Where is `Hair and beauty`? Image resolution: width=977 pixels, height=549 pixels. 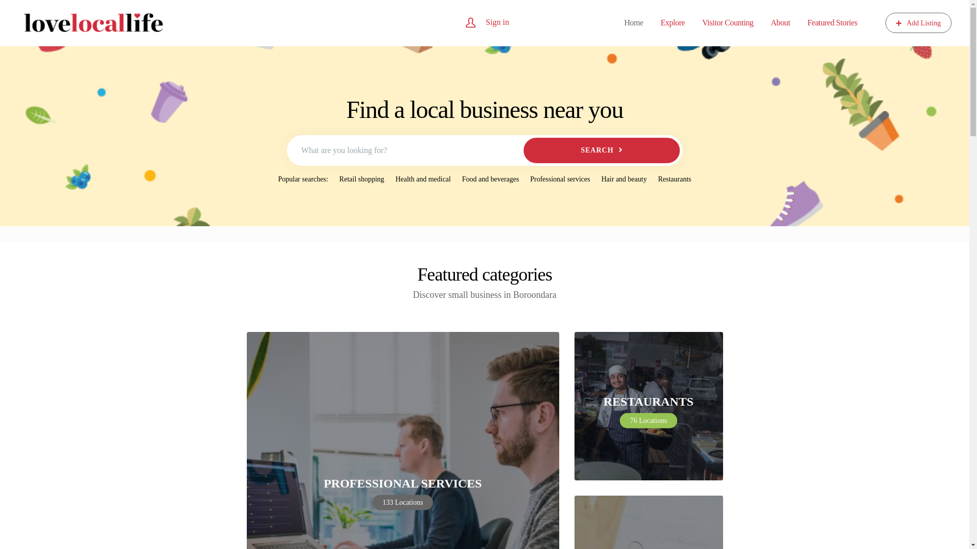 Hair and beauty is located at coordinates (624, 179).